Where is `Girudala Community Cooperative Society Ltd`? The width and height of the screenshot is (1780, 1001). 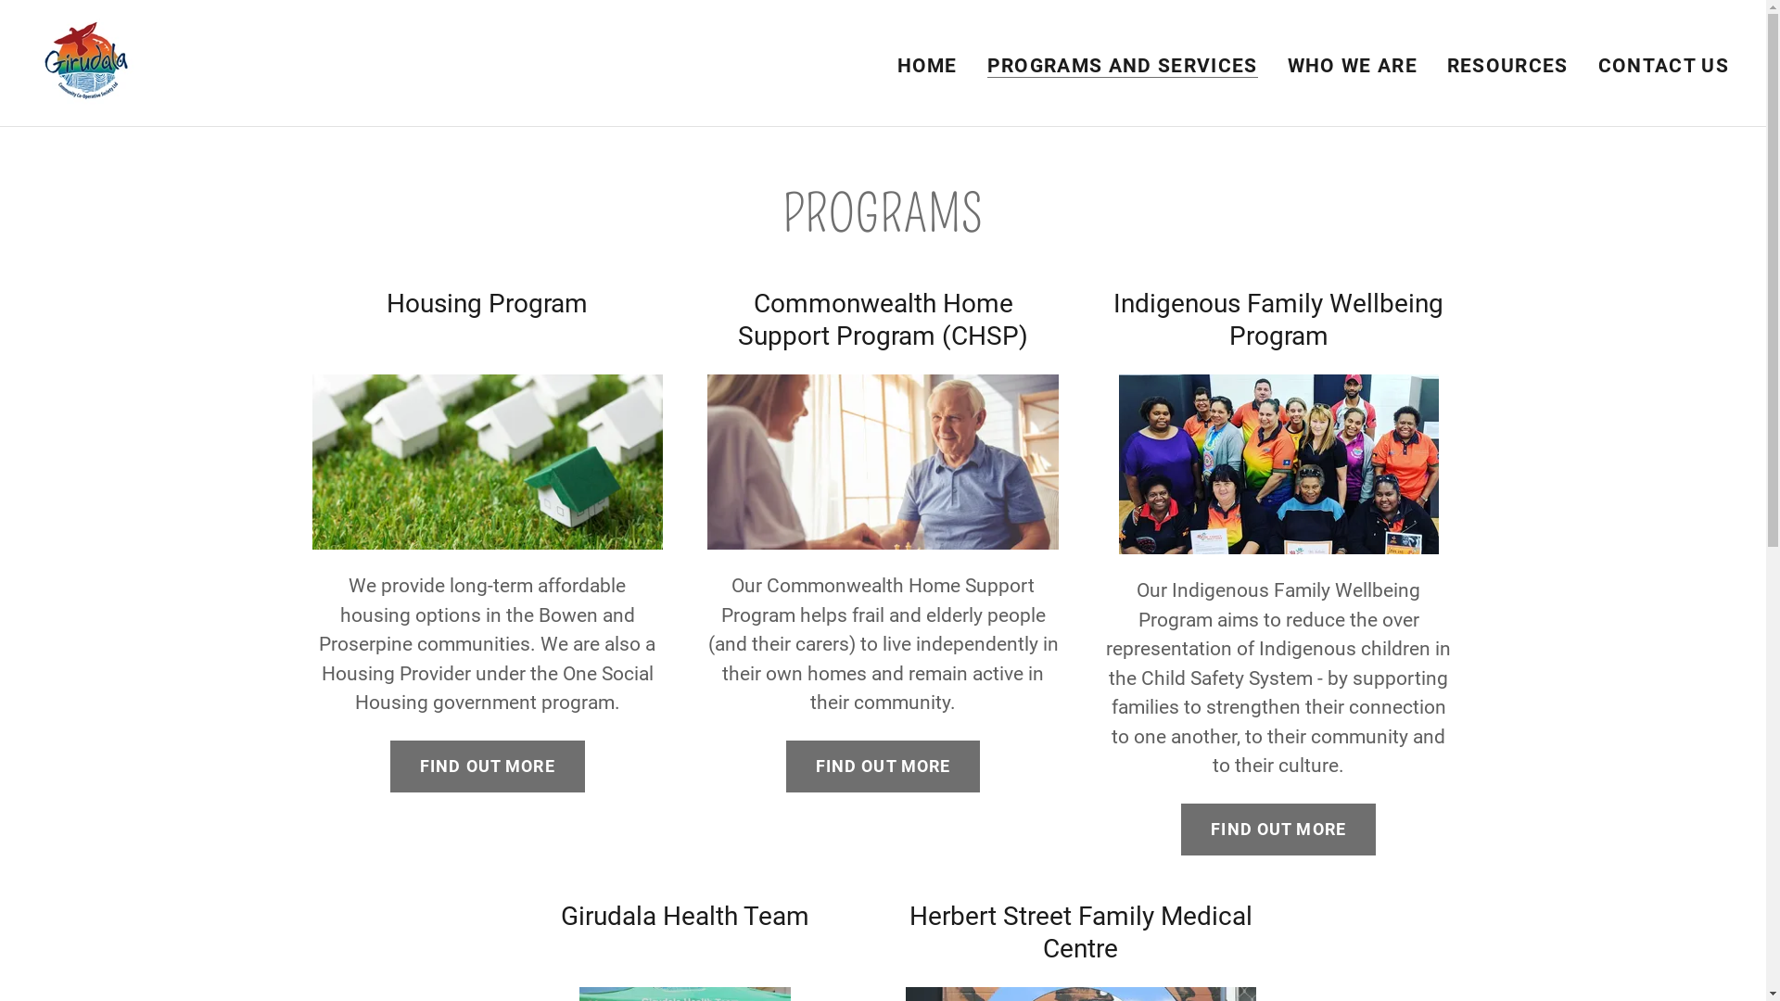 Girudala Community Cooperative Society Ltd is located at coordinates (87, 62).